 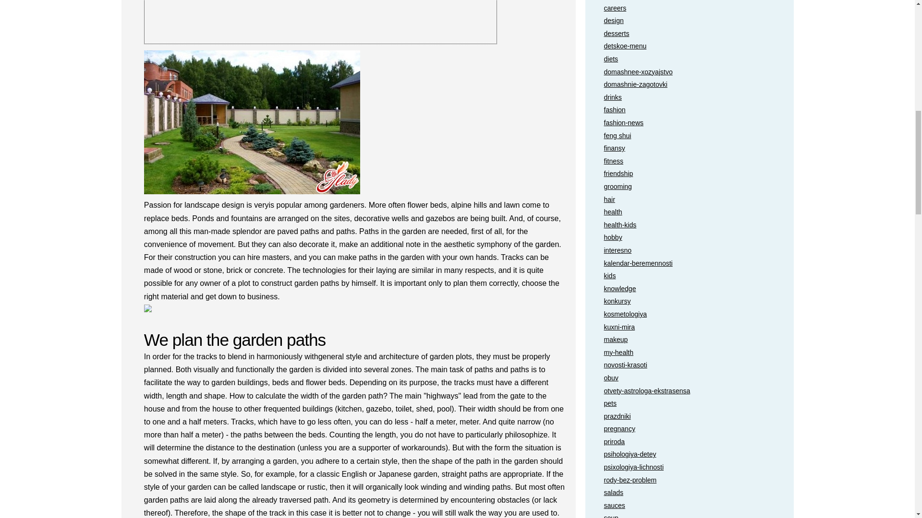 I want to click on desserts, so click(x=617, y=33).